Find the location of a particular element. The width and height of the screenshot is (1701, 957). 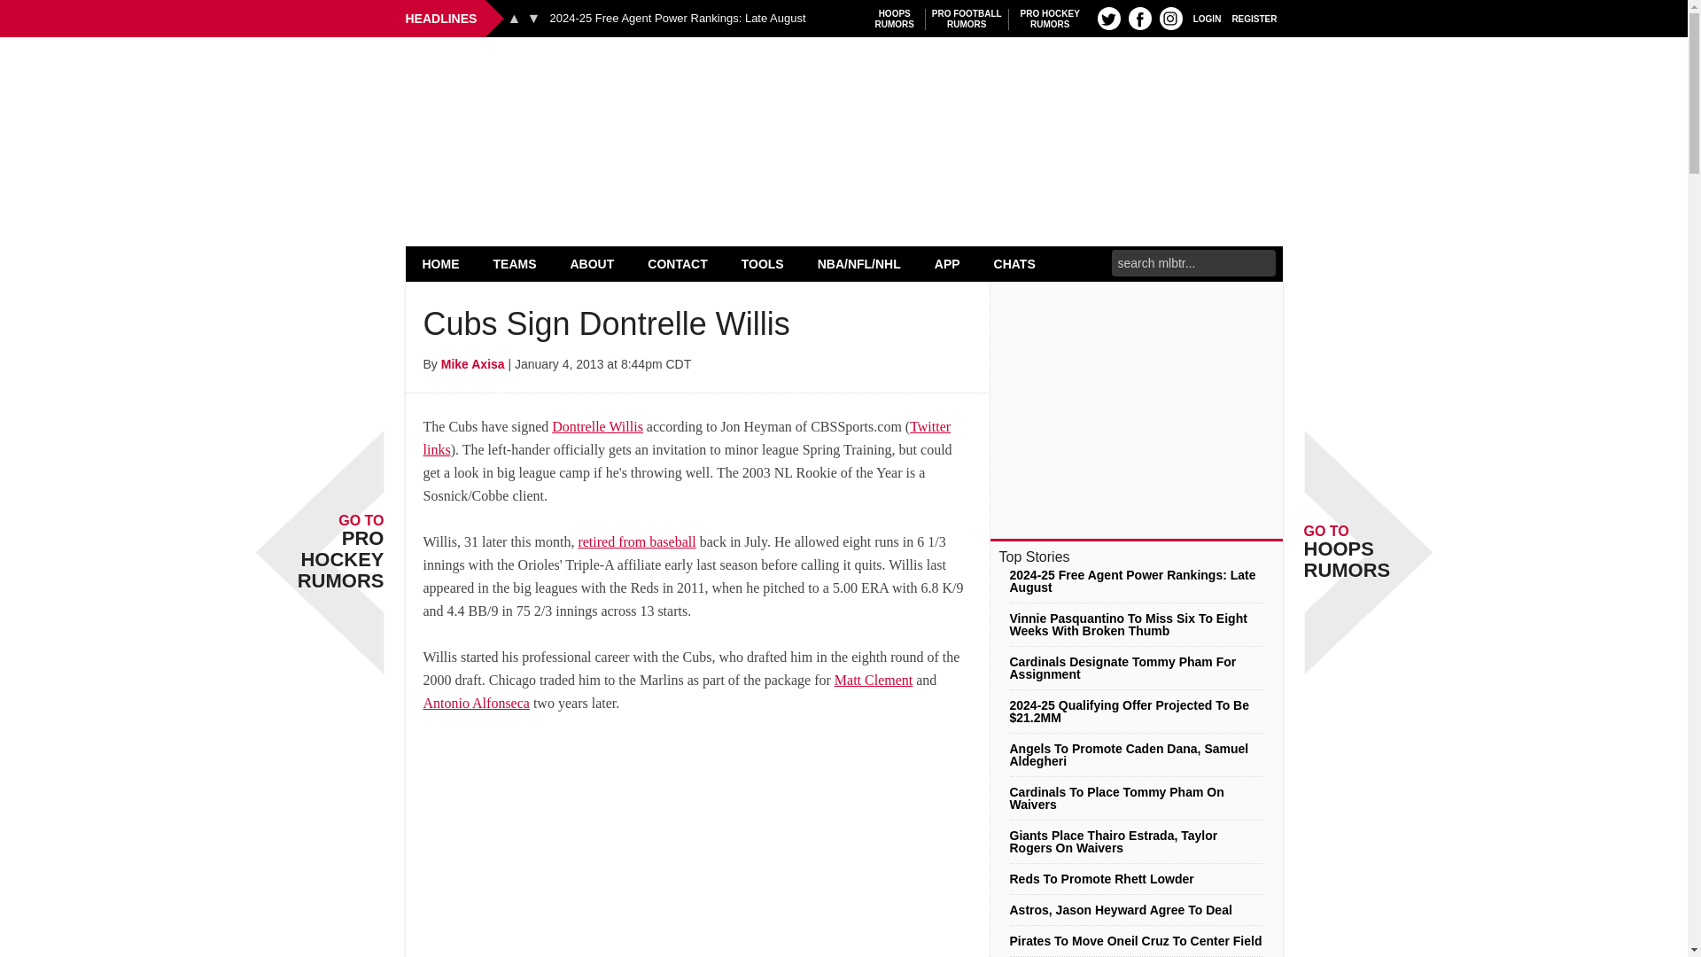

TEAMS is located at coordinates (515, 263).